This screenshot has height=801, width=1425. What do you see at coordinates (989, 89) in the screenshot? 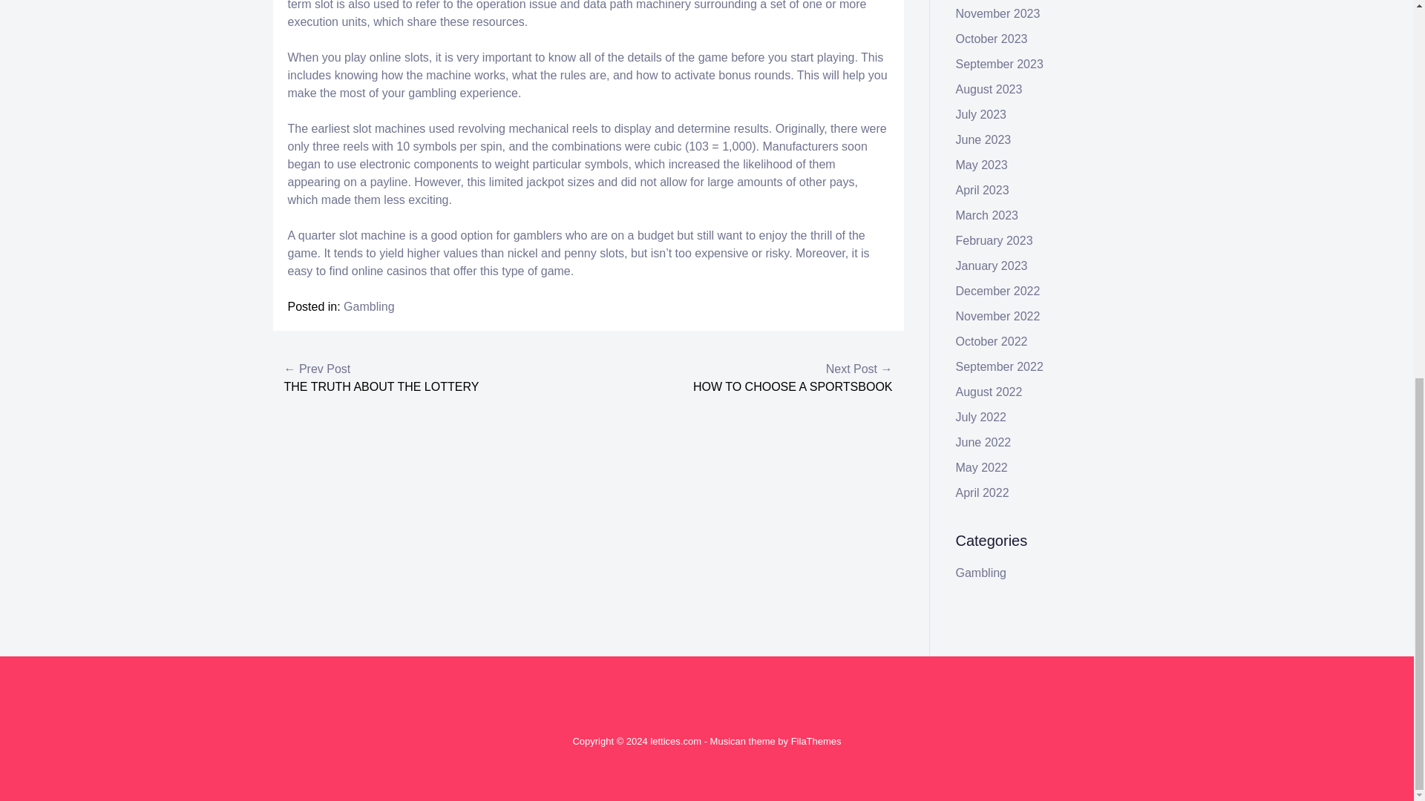
I see `August 2023` at bounding box center [989, 89].